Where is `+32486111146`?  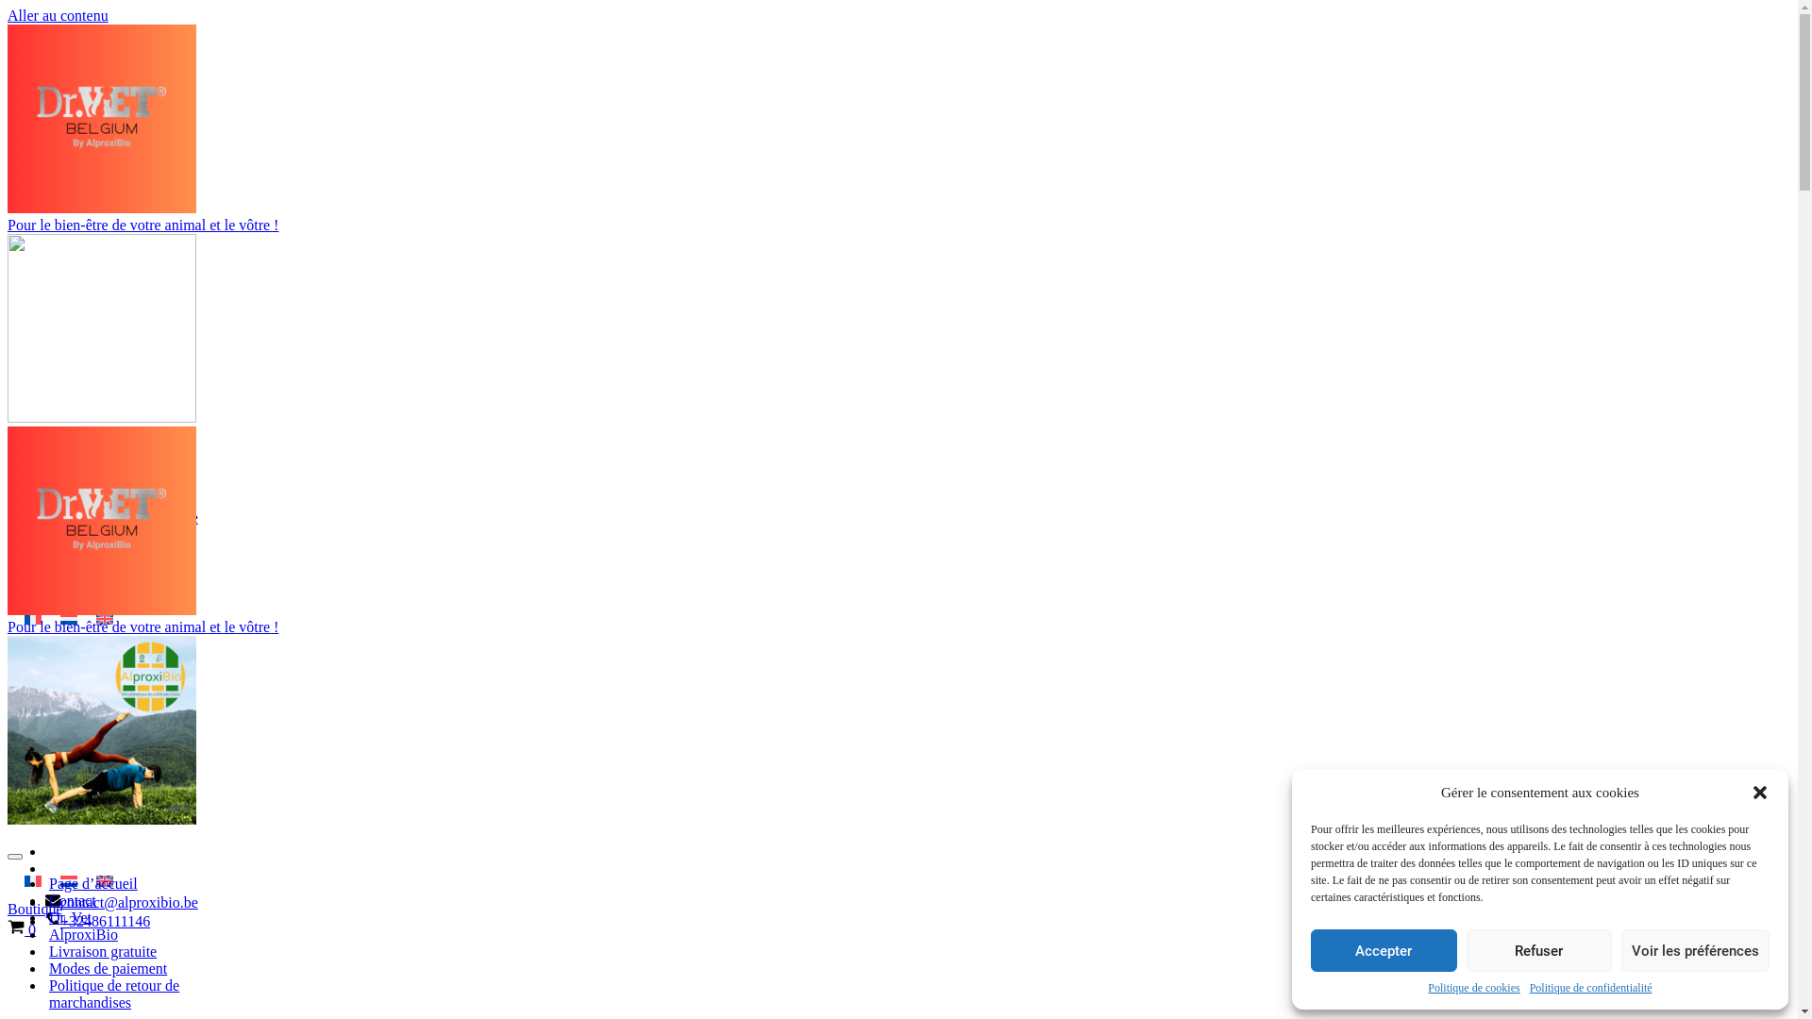 +32486111146 is located at coordinates (106, 921).